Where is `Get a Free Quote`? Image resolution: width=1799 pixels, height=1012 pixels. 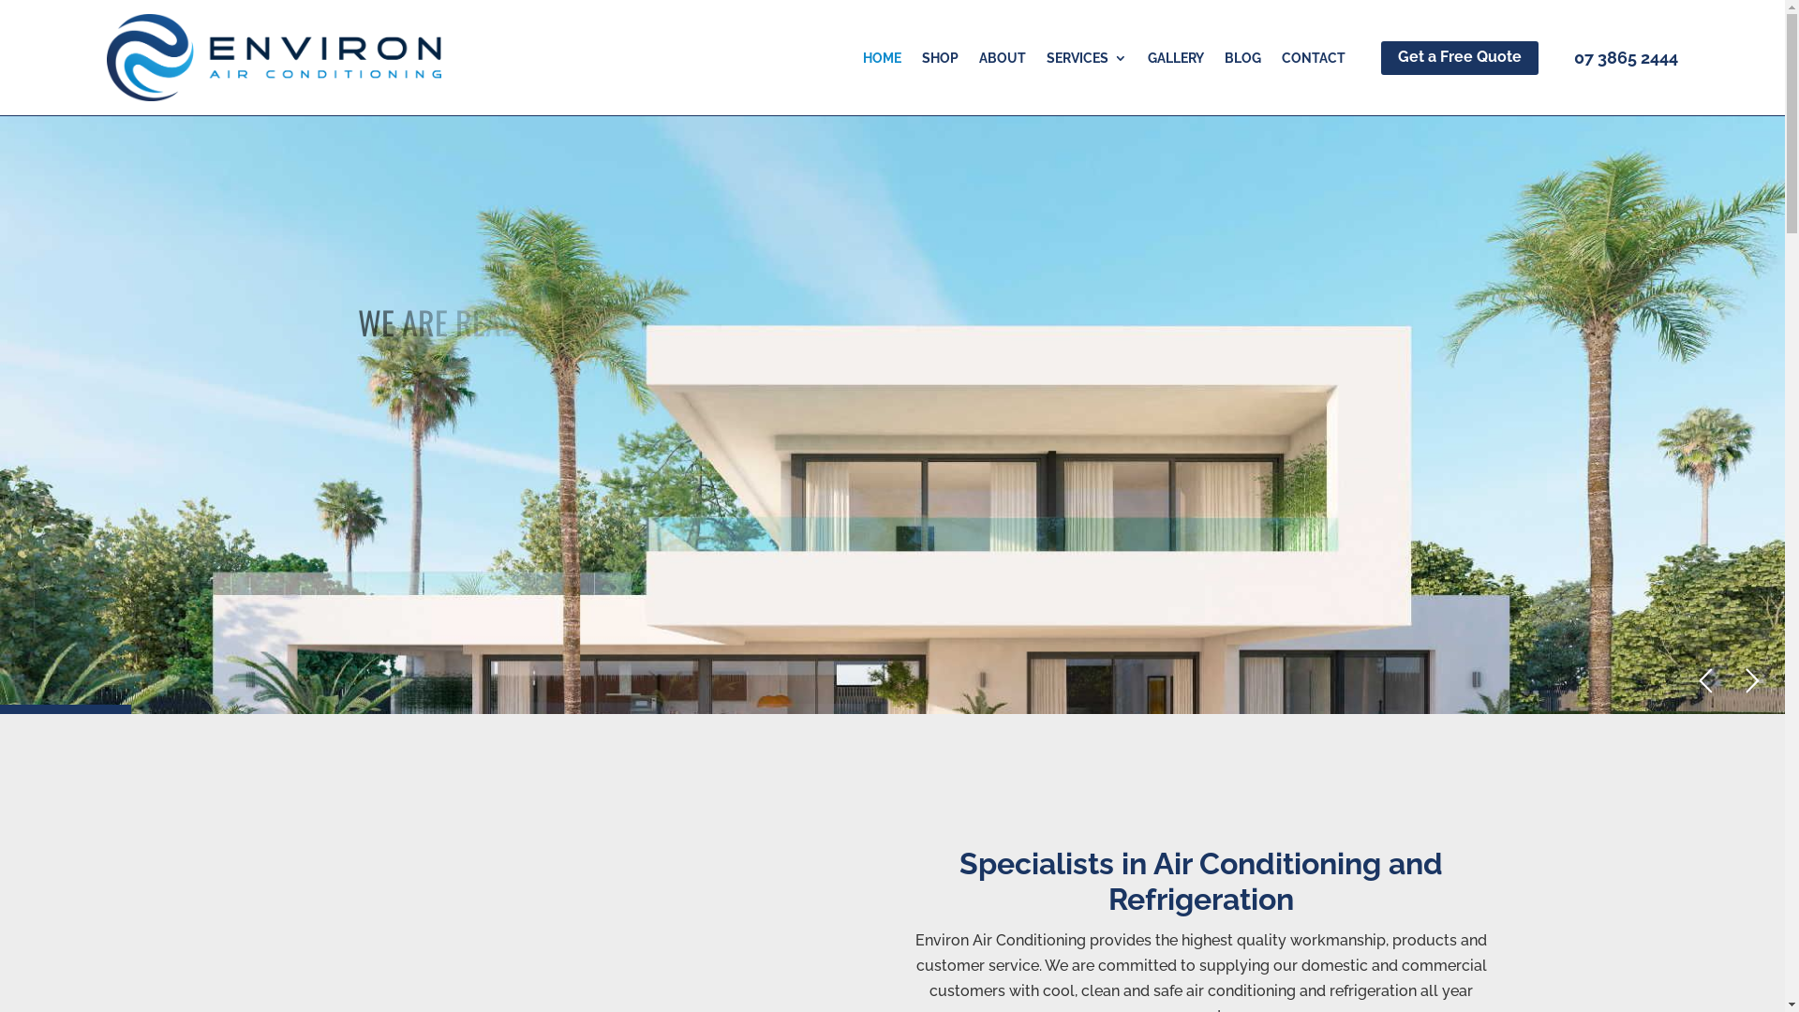
Get a Free Quote is located at coordinates (1460, 58).